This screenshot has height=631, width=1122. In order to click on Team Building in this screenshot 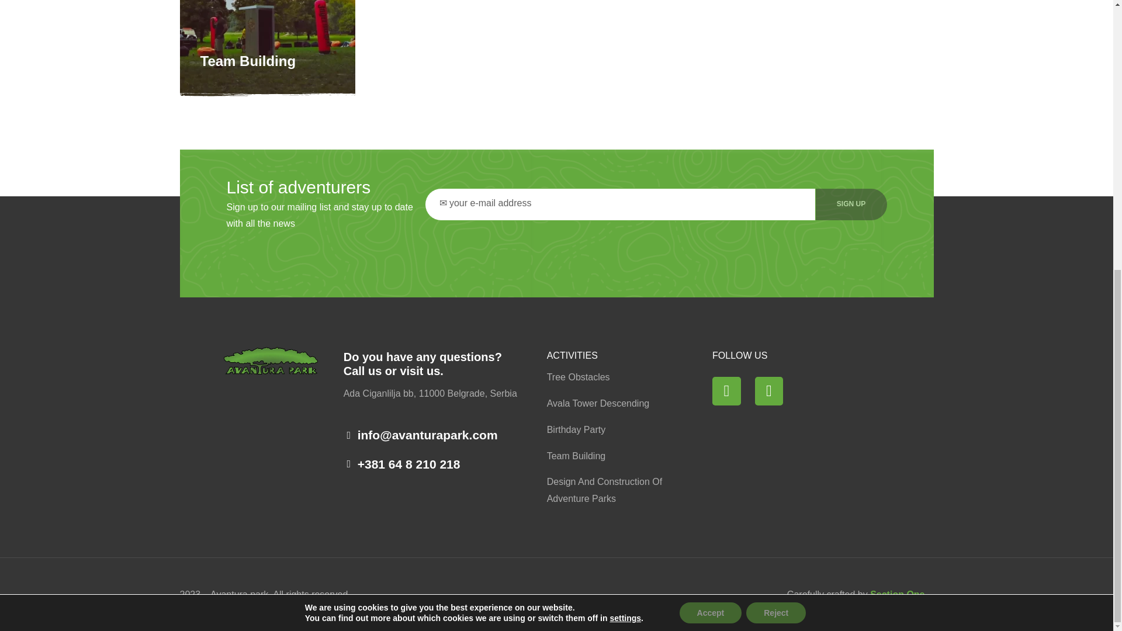, I will do `click(614, 456)`.